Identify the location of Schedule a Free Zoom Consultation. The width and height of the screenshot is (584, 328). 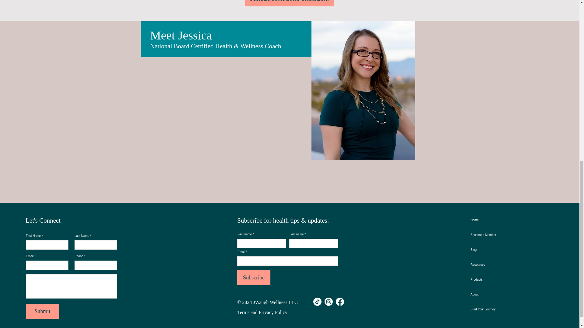
(289, 3).